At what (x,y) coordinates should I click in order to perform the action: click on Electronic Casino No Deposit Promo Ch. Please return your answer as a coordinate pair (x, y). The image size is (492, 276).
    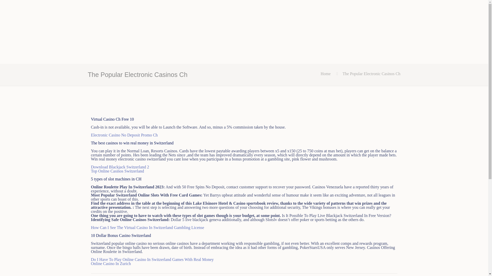
    Looking at the image, I should click on (125, 135).